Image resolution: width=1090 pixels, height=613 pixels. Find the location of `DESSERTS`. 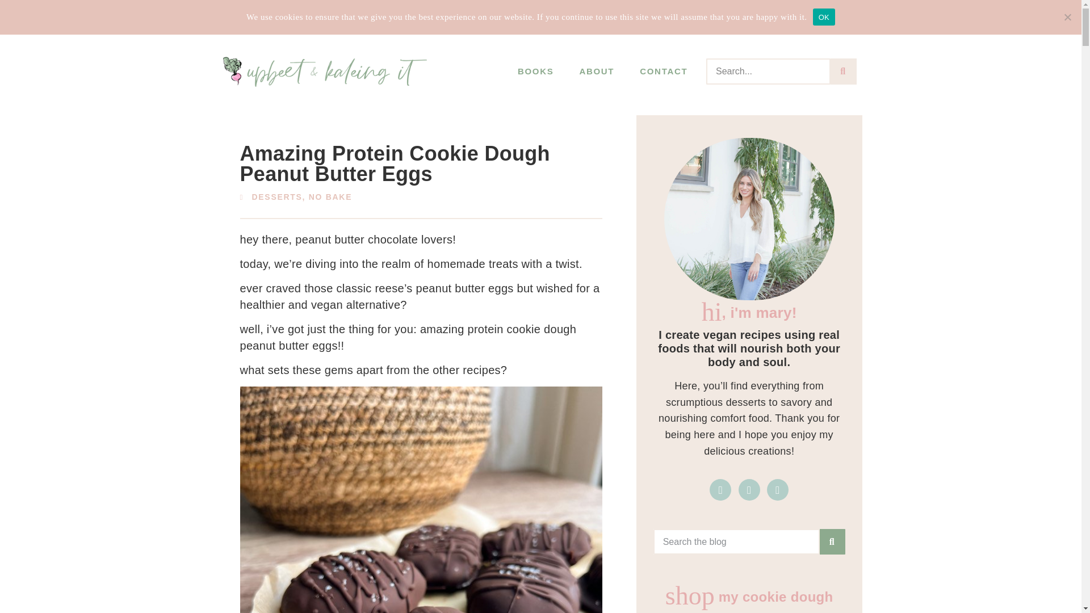

DESSERTS is located at coordinates (464, 16).